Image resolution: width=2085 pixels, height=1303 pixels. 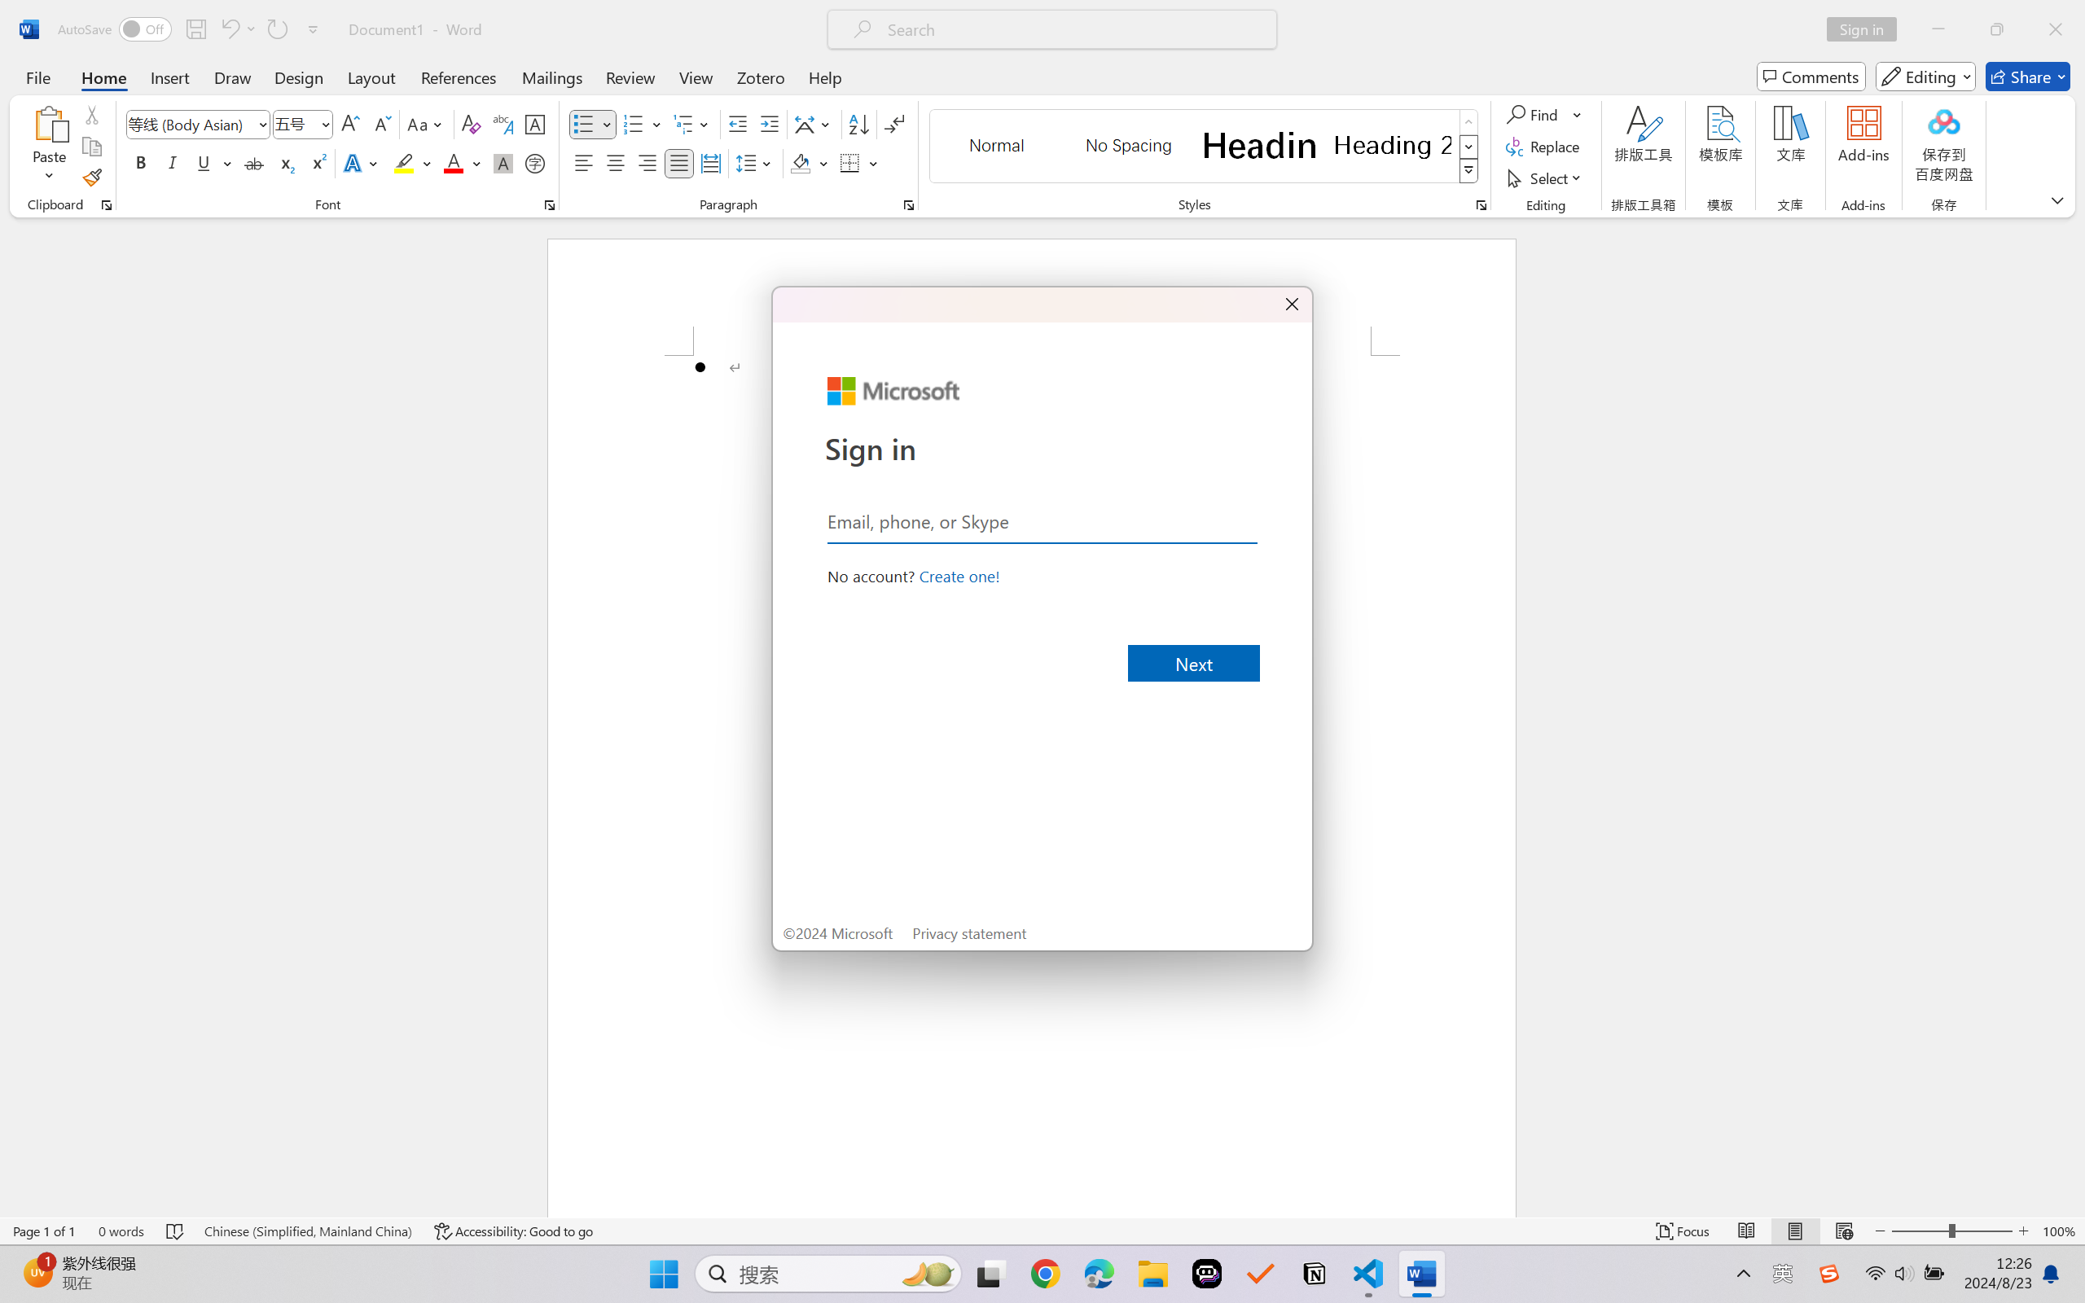 I want to click on Undo Bullet Default, so click(x=238, y=29).